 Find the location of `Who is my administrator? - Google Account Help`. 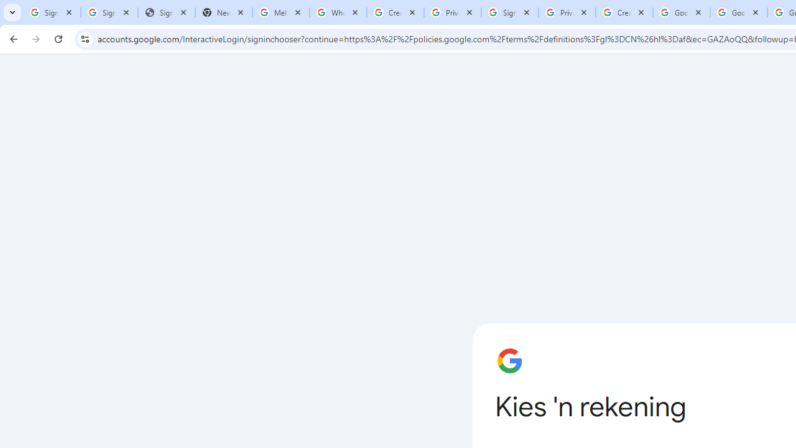

Who is my administrator? - Google Account Help is located at coordinates (338, 12).